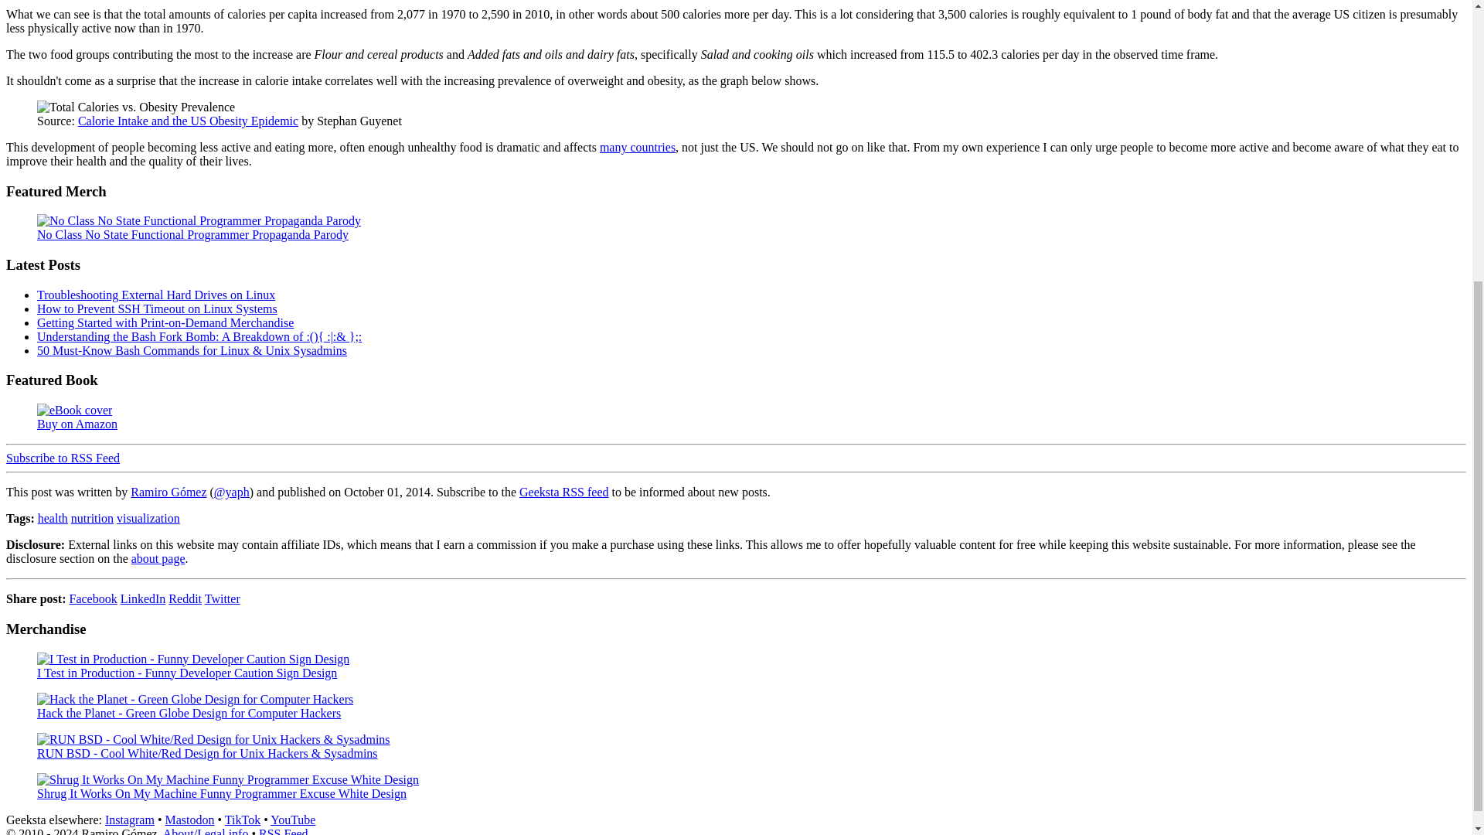 The width and height of the screenshot is (1484, 835). Describe the element at coordinates (148, 518) in the screenshot. I see `visualization` at that location.